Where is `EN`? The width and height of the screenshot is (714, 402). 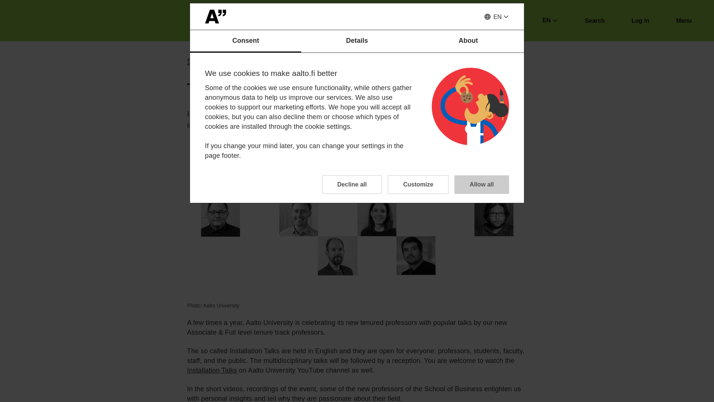 EN is located at coordinates (496, 17).